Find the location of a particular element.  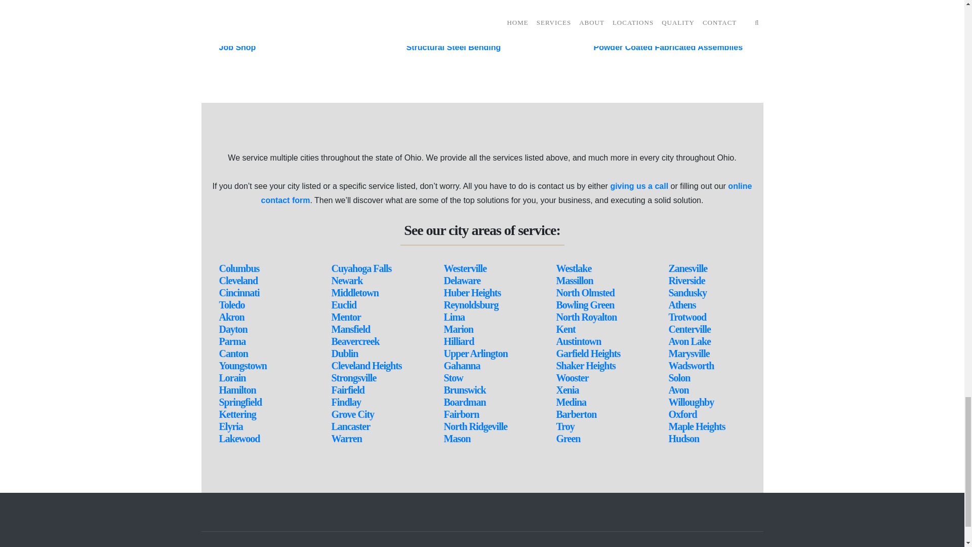

Job Shop is located at coordinates (237, 47).